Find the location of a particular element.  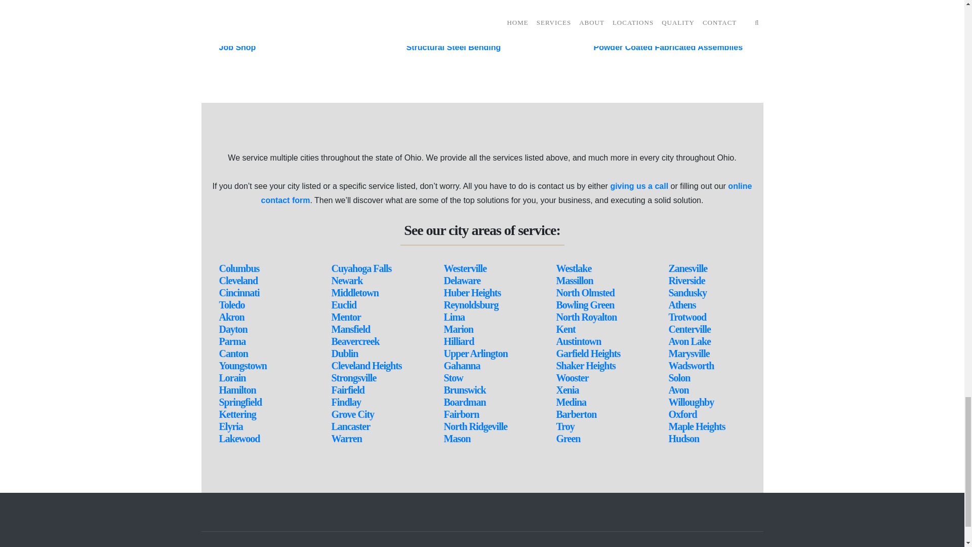

Job Shop is located at coordinates (237, 47).